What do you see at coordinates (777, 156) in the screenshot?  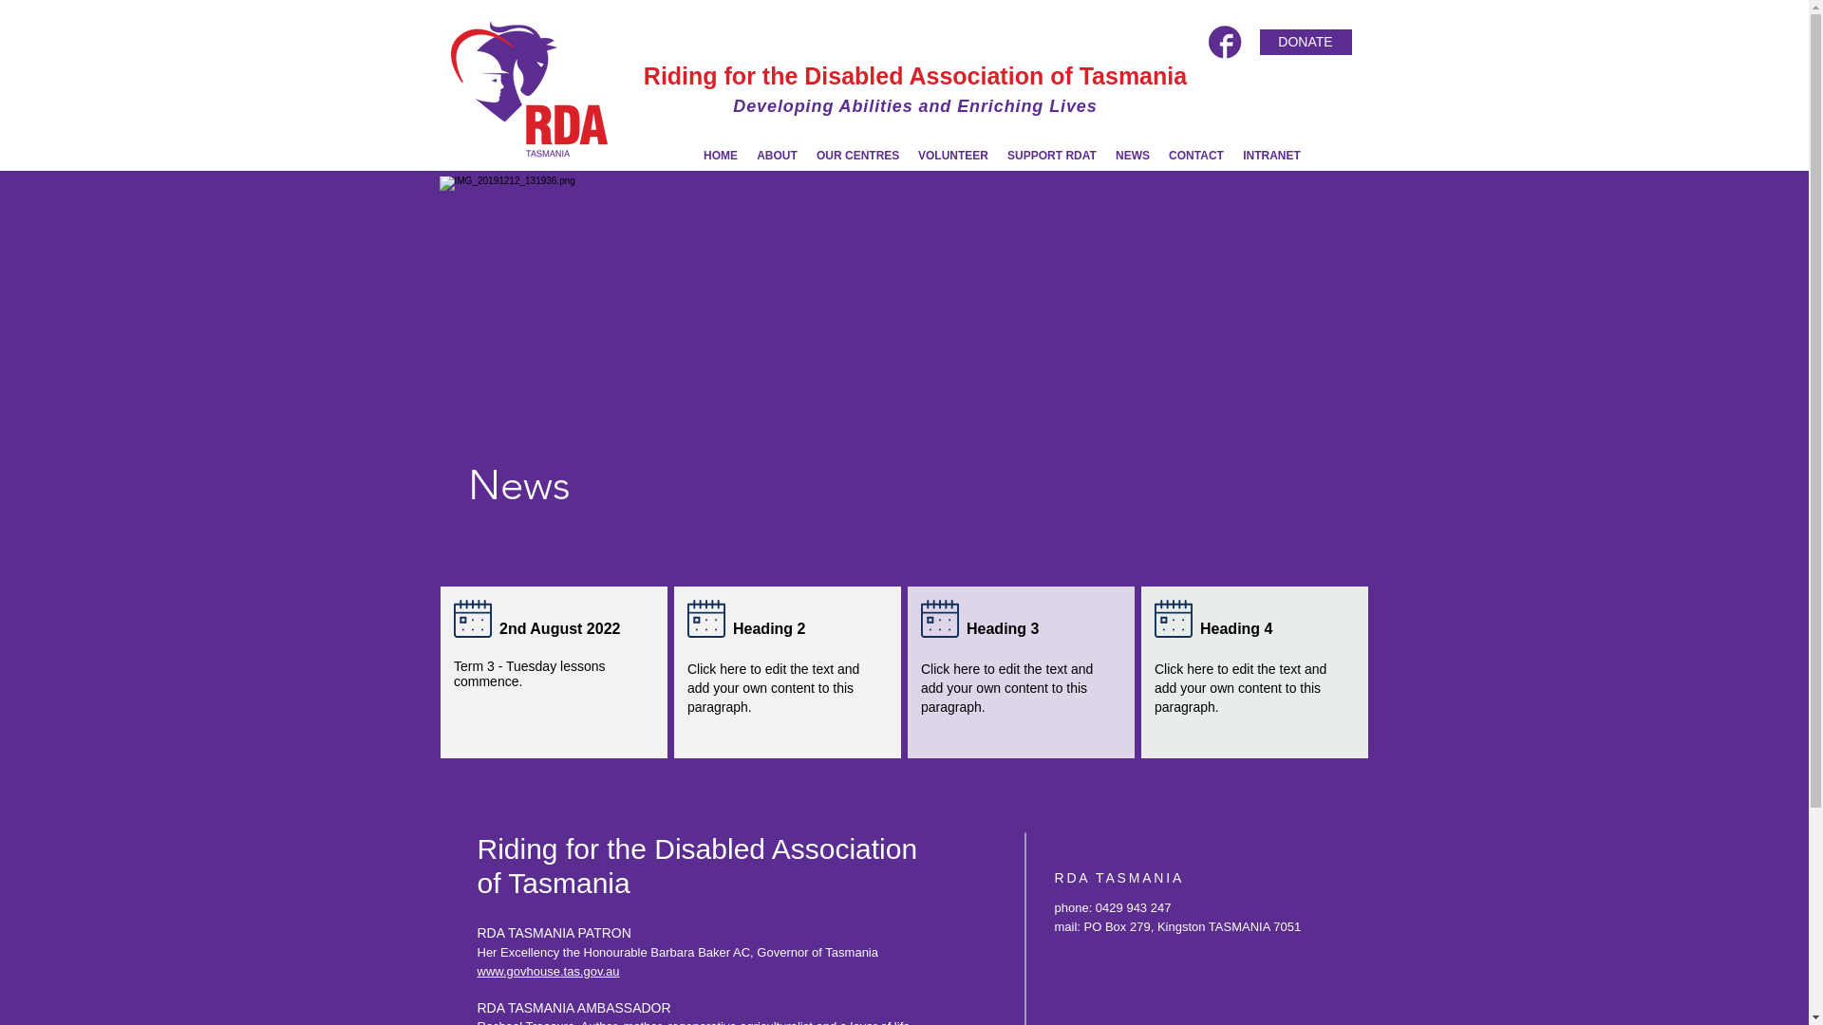 I see `ABOUT` at bounding box center [777, 156].